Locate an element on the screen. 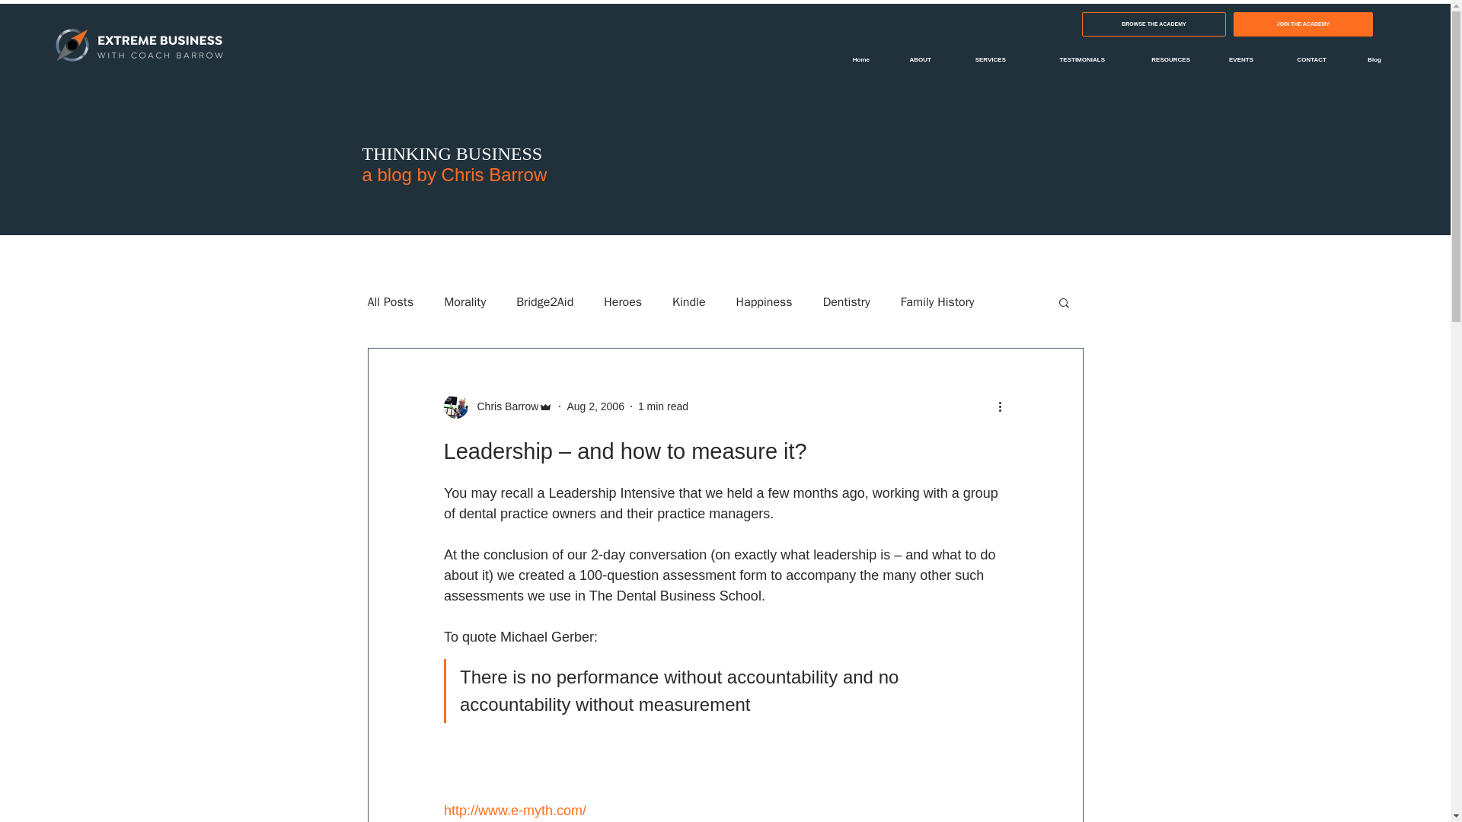  Aug 2, 2006 is located at coordinates (595, 406).